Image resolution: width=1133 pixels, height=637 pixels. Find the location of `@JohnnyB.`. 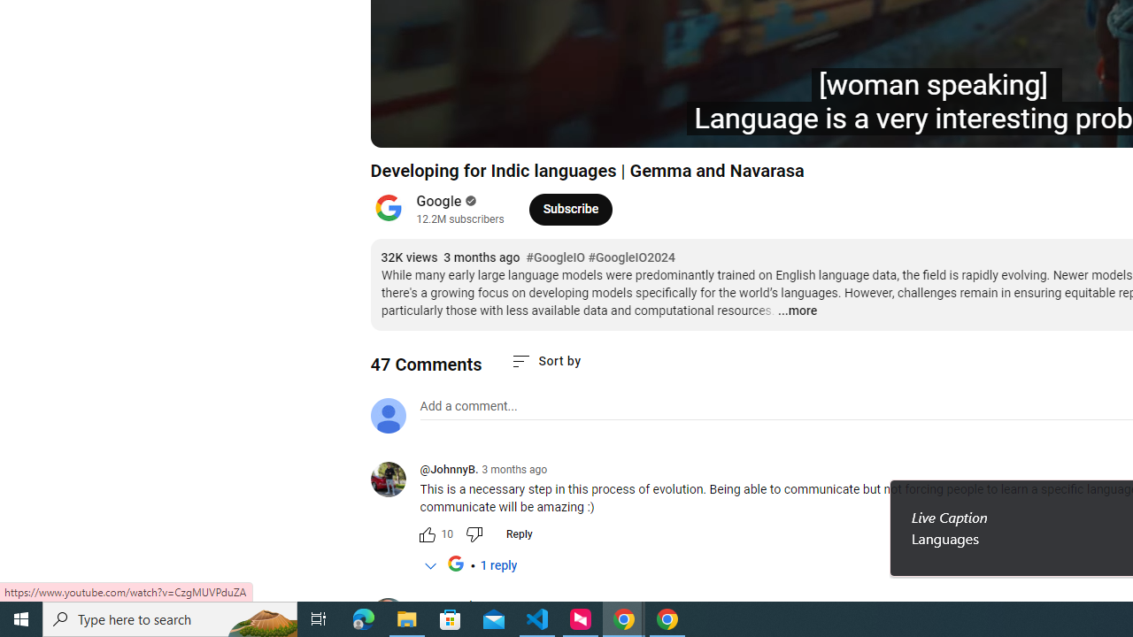

@JohnnyB. is located at coordinates (449, 471).